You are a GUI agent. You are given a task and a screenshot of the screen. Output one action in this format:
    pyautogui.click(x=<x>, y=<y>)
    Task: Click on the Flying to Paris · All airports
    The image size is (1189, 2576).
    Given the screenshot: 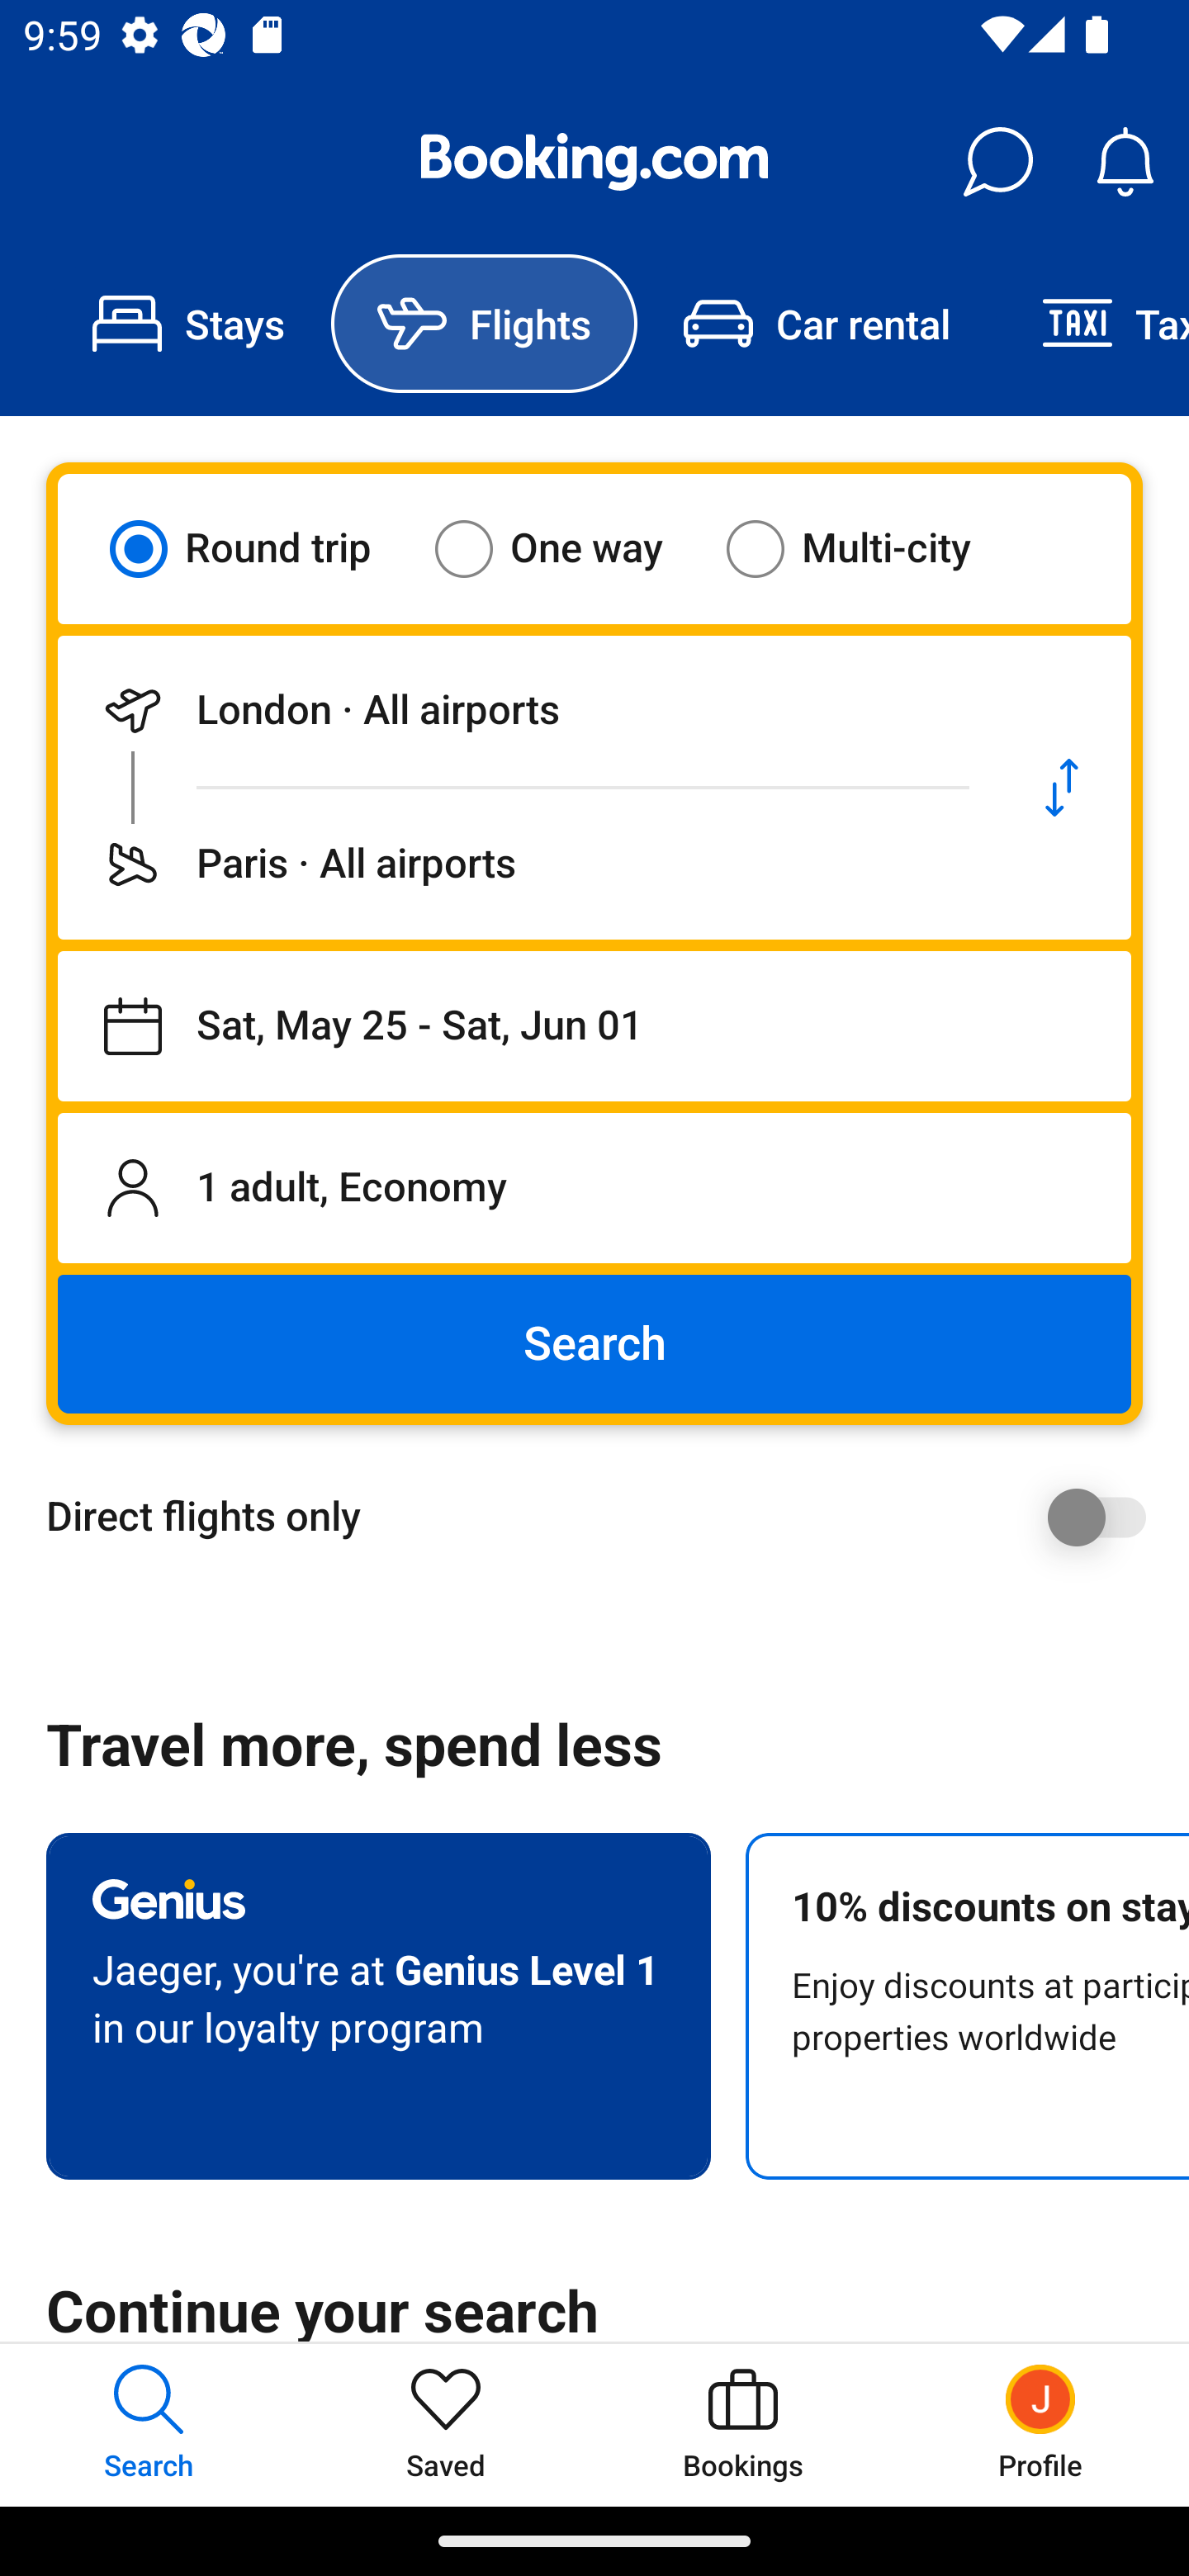 What is the action you would take?
    pyautogui.click(x=525, y=864)
    